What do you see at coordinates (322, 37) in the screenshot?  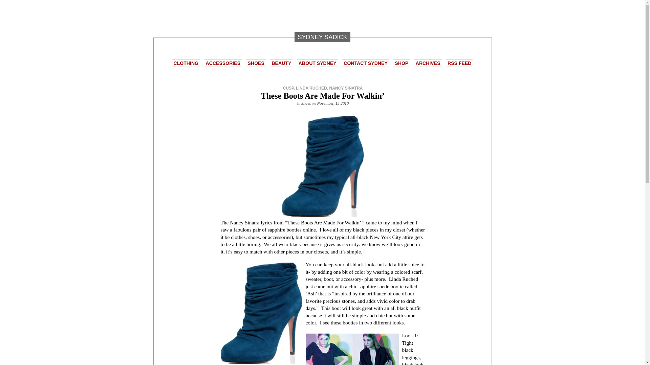 I see `SYDNEY SADICK` at bounding box center [322, 37].